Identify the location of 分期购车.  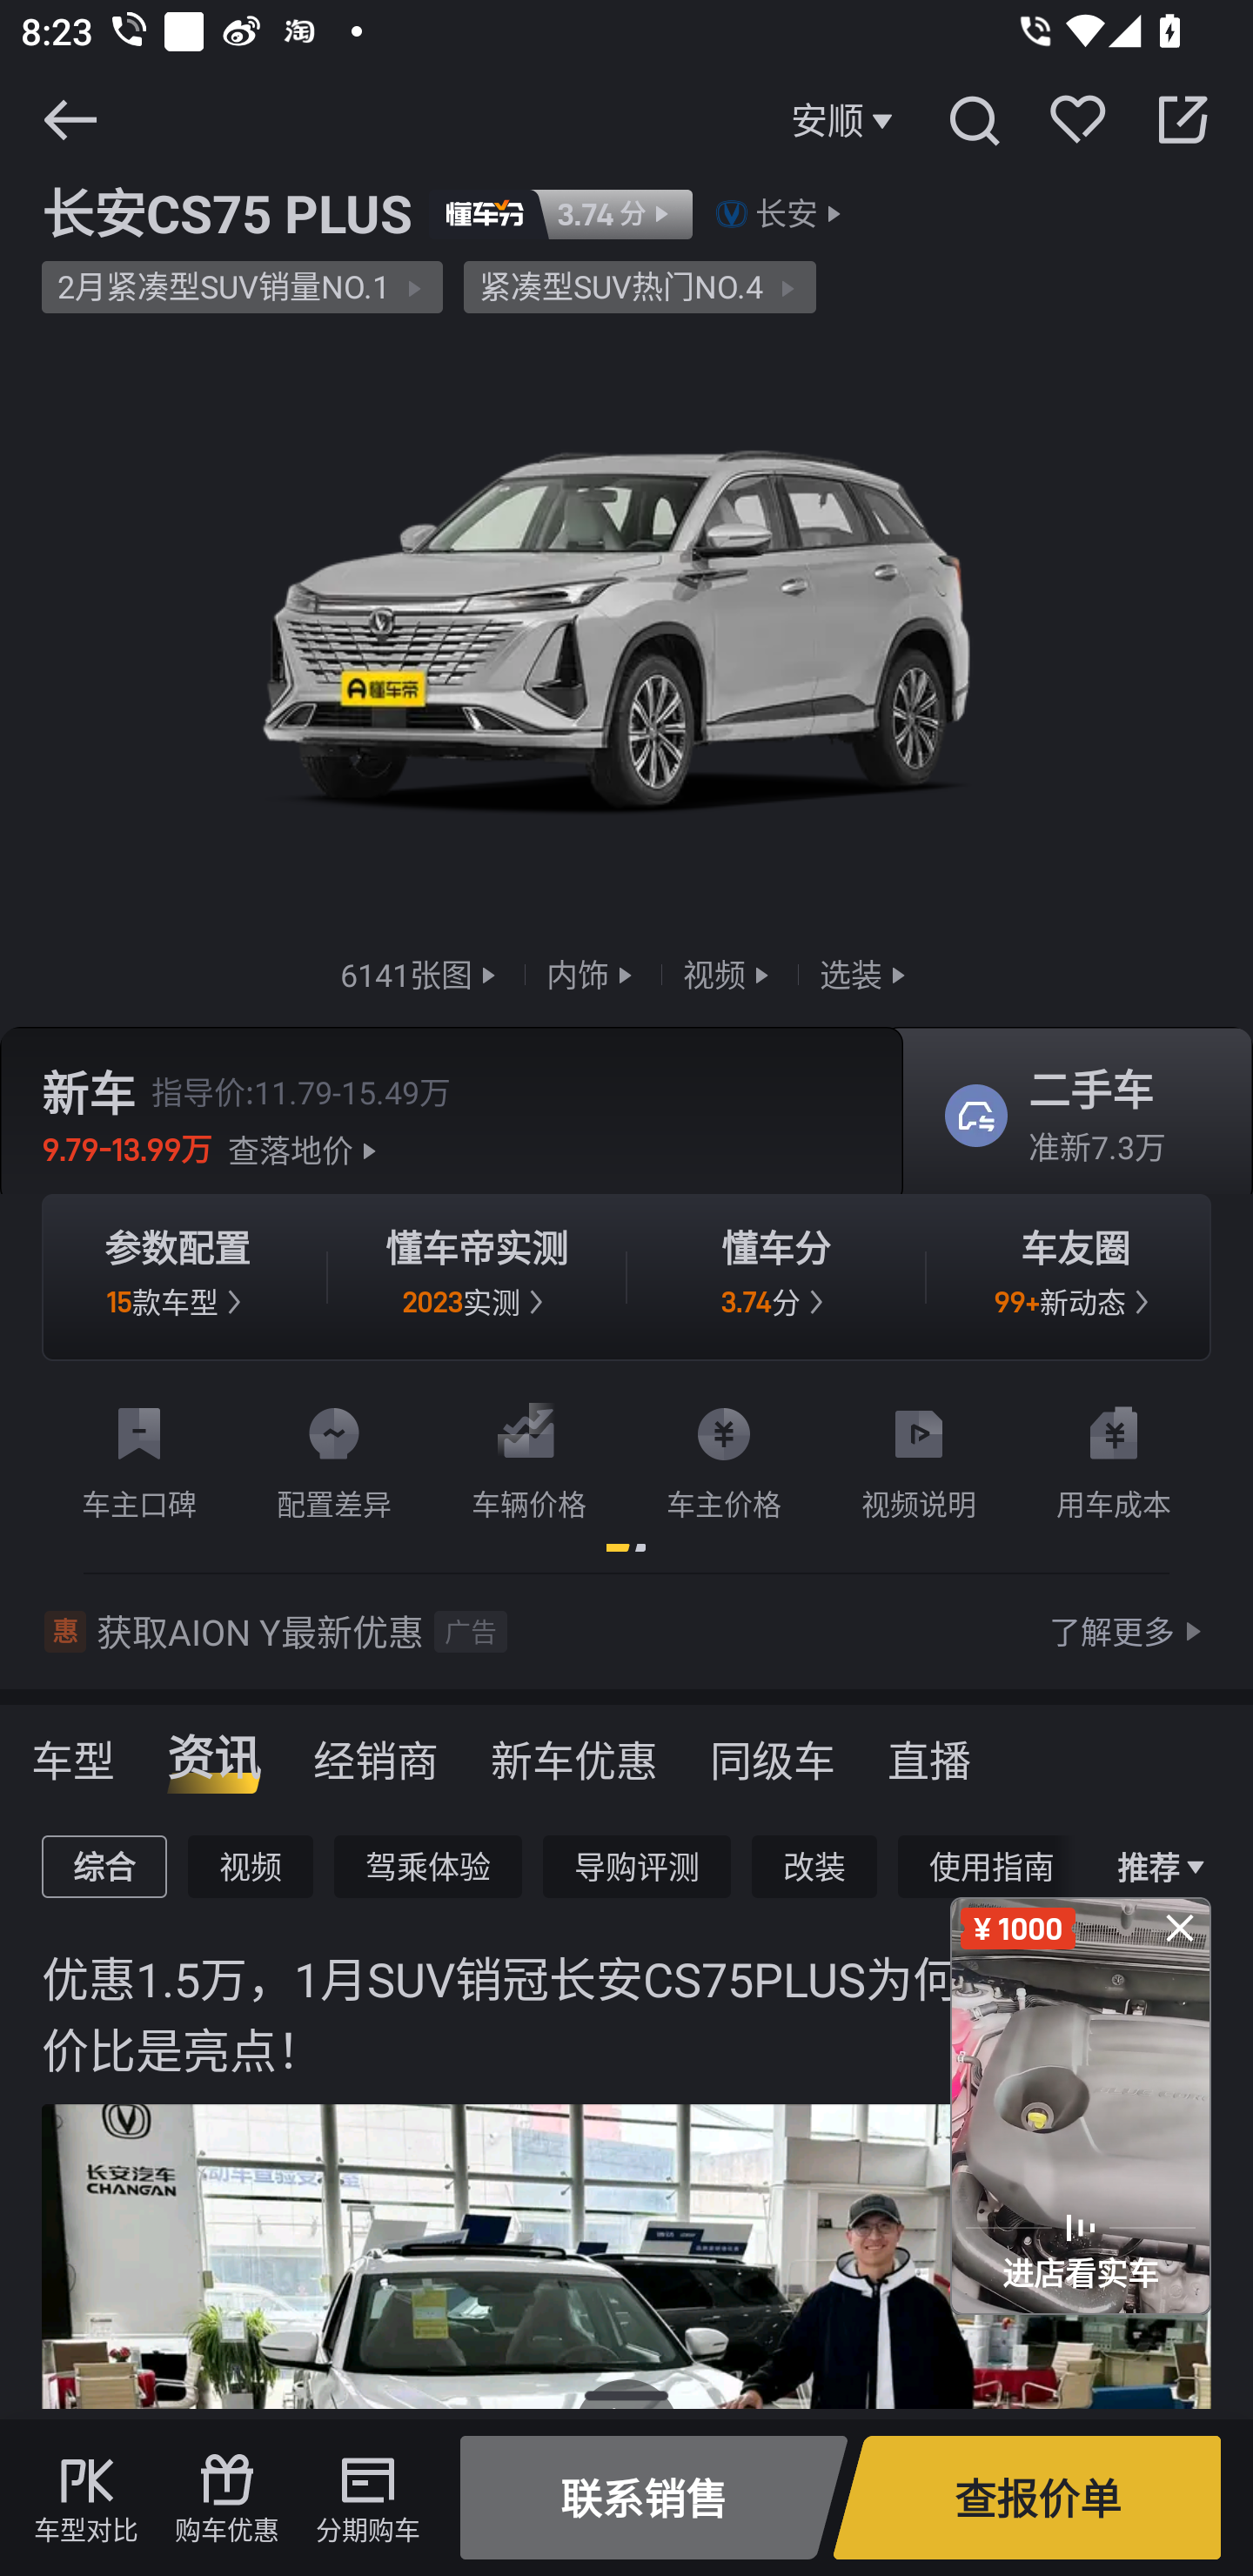
(367, 2498).